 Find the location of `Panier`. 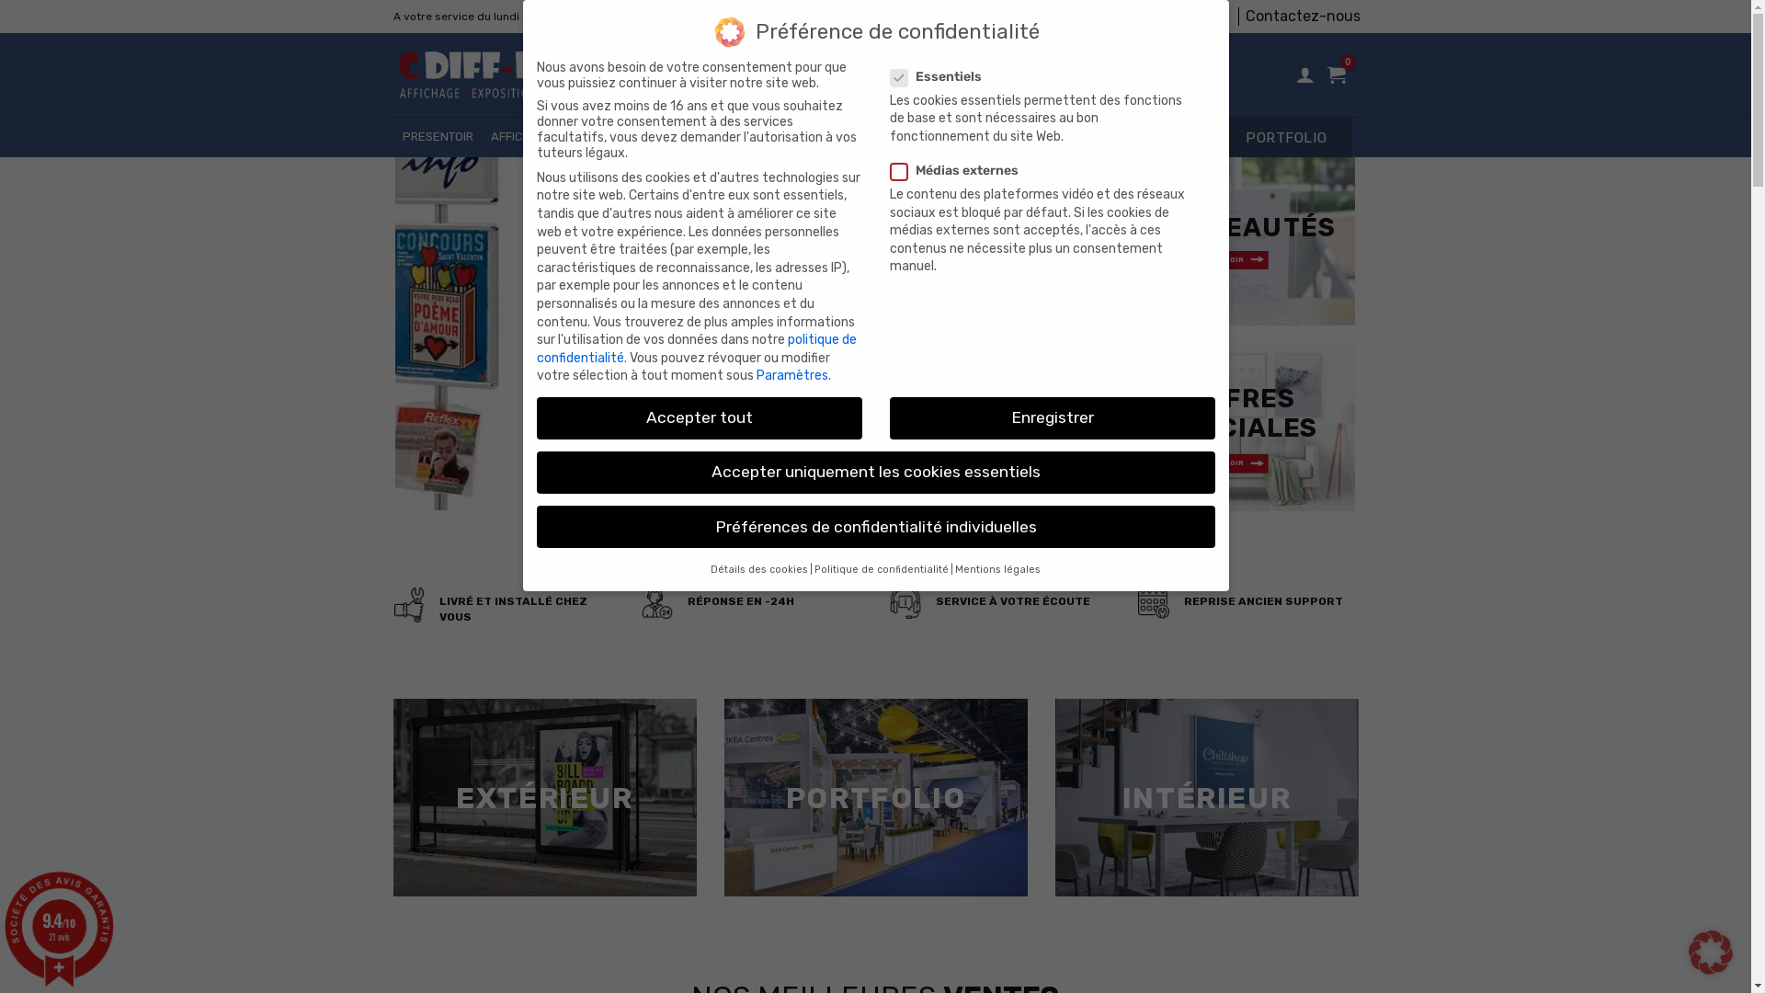

Panier is located at coordinates (1337, 74).